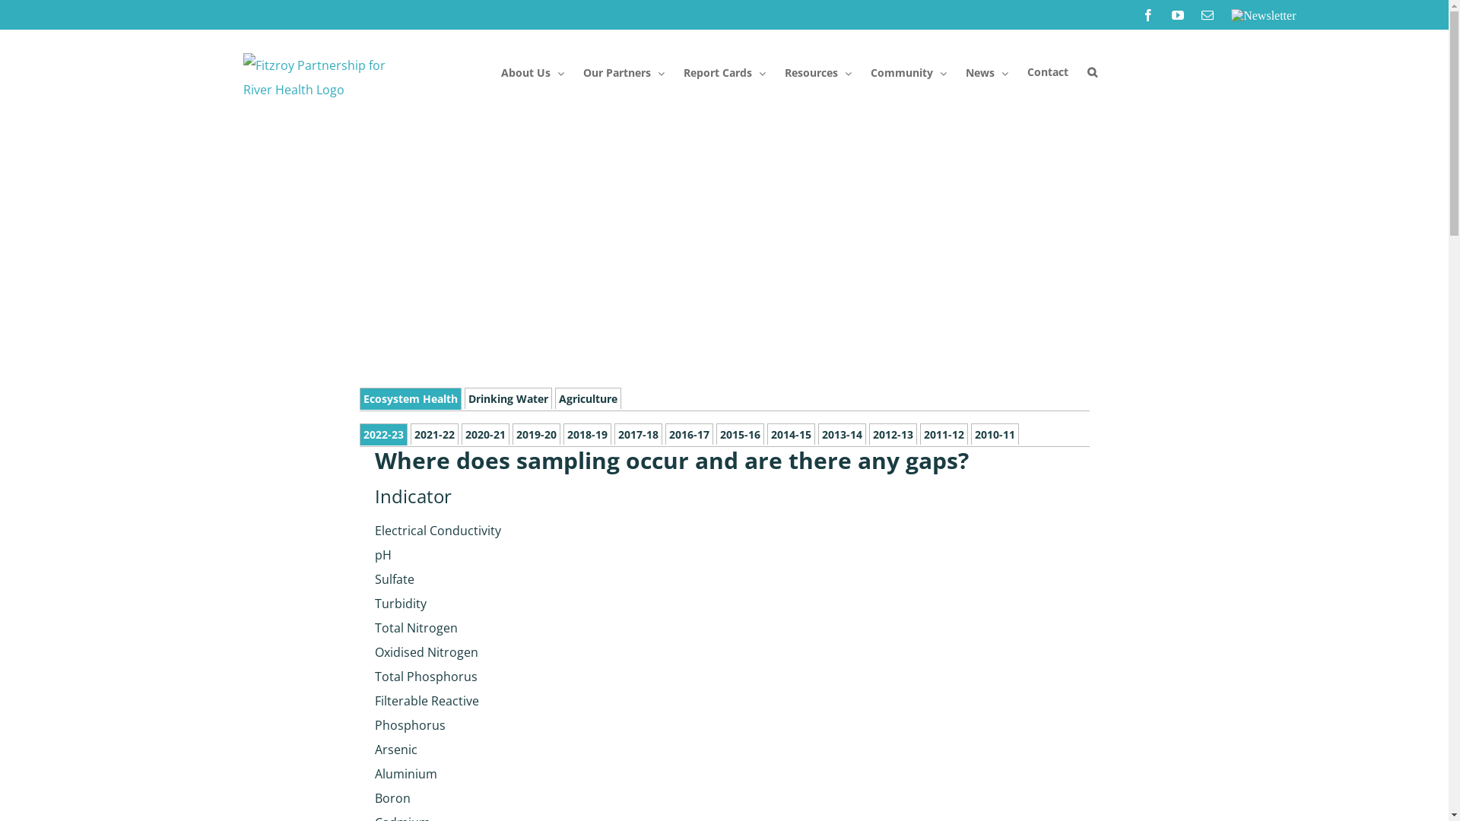 The height and width of the screenshot is (821, 1460). What do you see at coordinates (893, 434) in the screenshot?
I see `2012-13` at bounding box center [893, 434].